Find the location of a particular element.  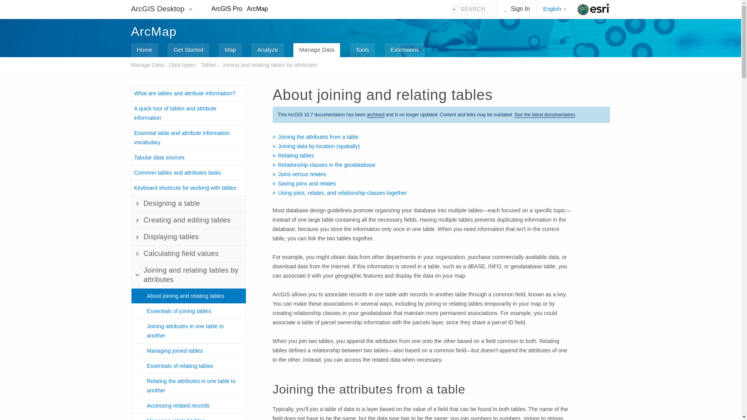

Documentation  for ArcMap Extensions is located at coordinates (405, 50).